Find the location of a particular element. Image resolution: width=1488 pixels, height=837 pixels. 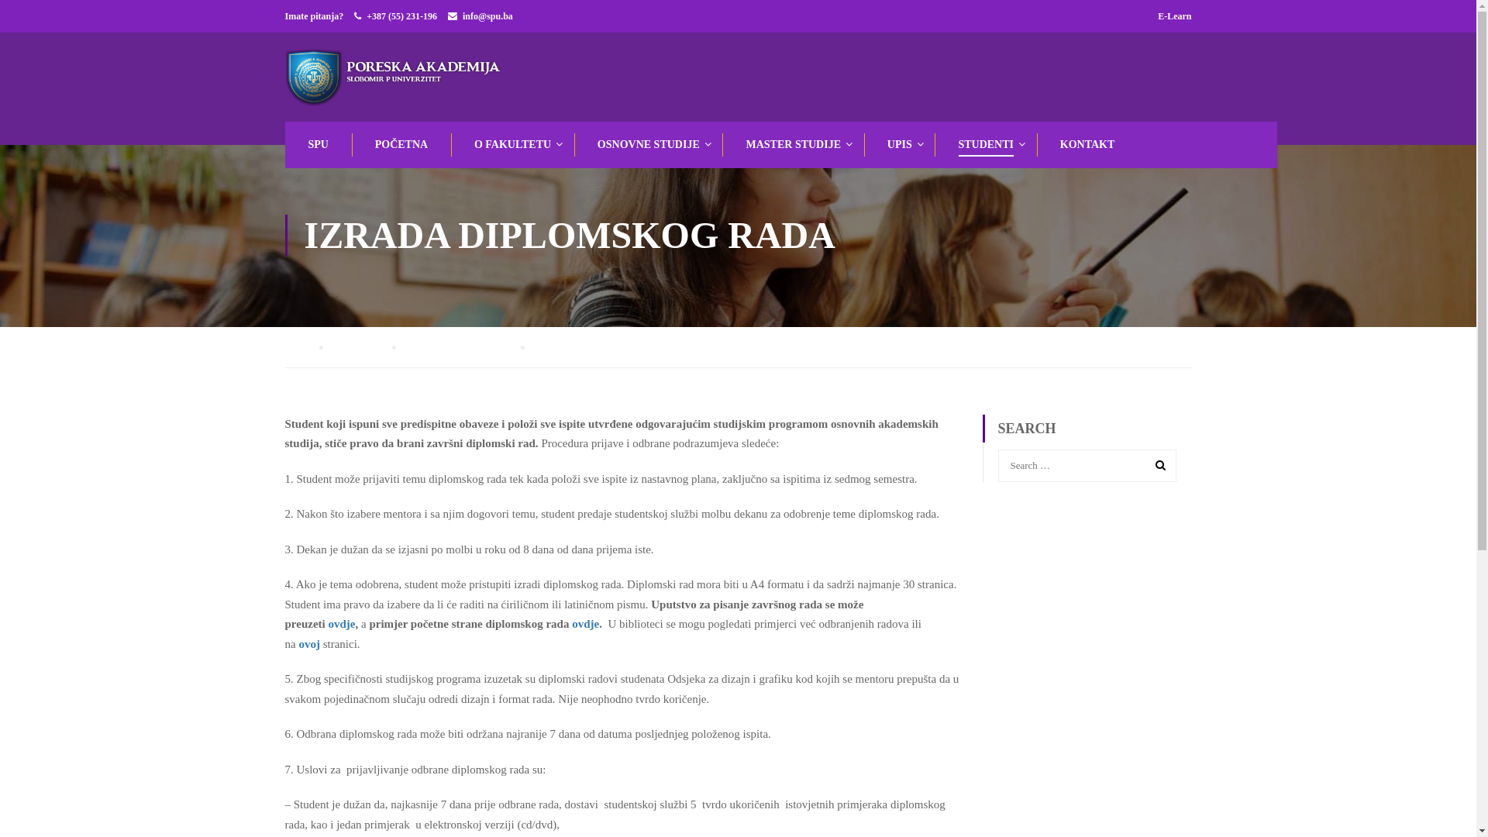

SPU is located at coordinates (317, 145).